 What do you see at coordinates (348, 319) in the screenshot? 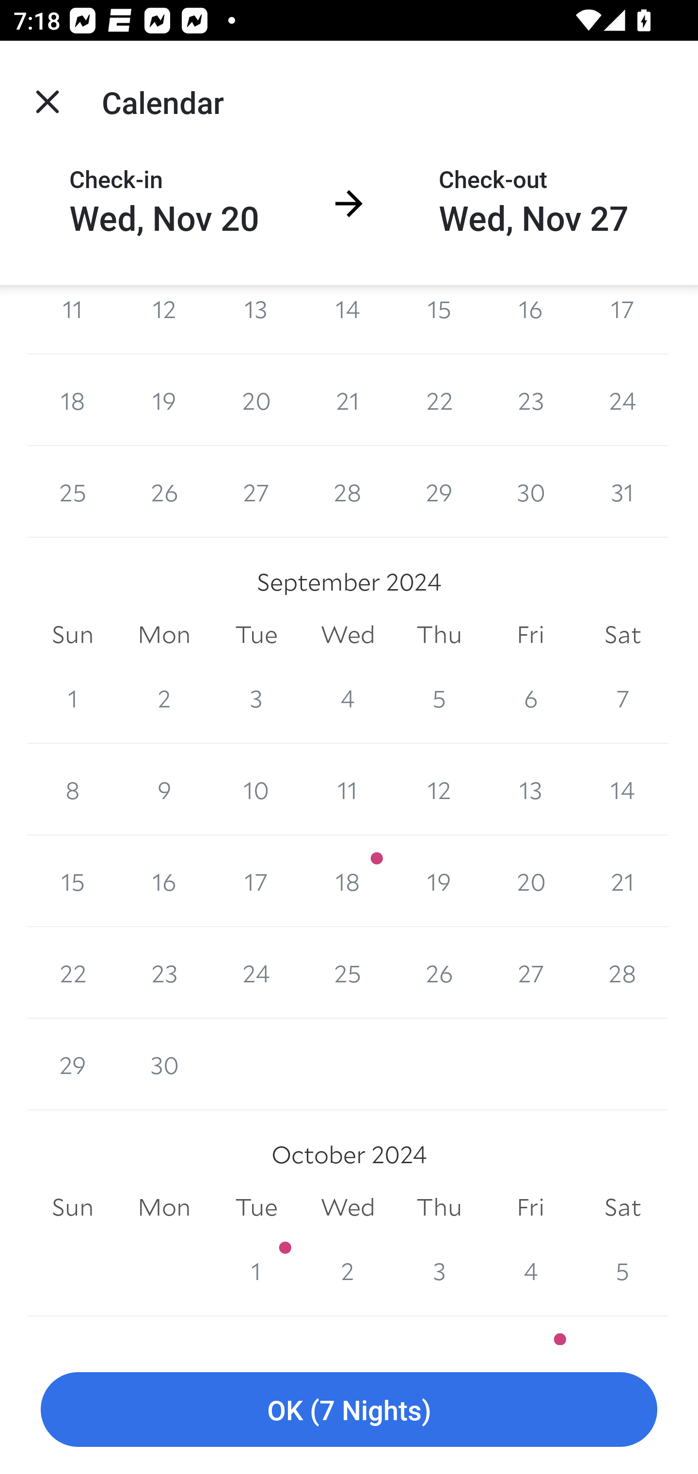
I see `14 14 August 2024` at bounding box center [348, 319].